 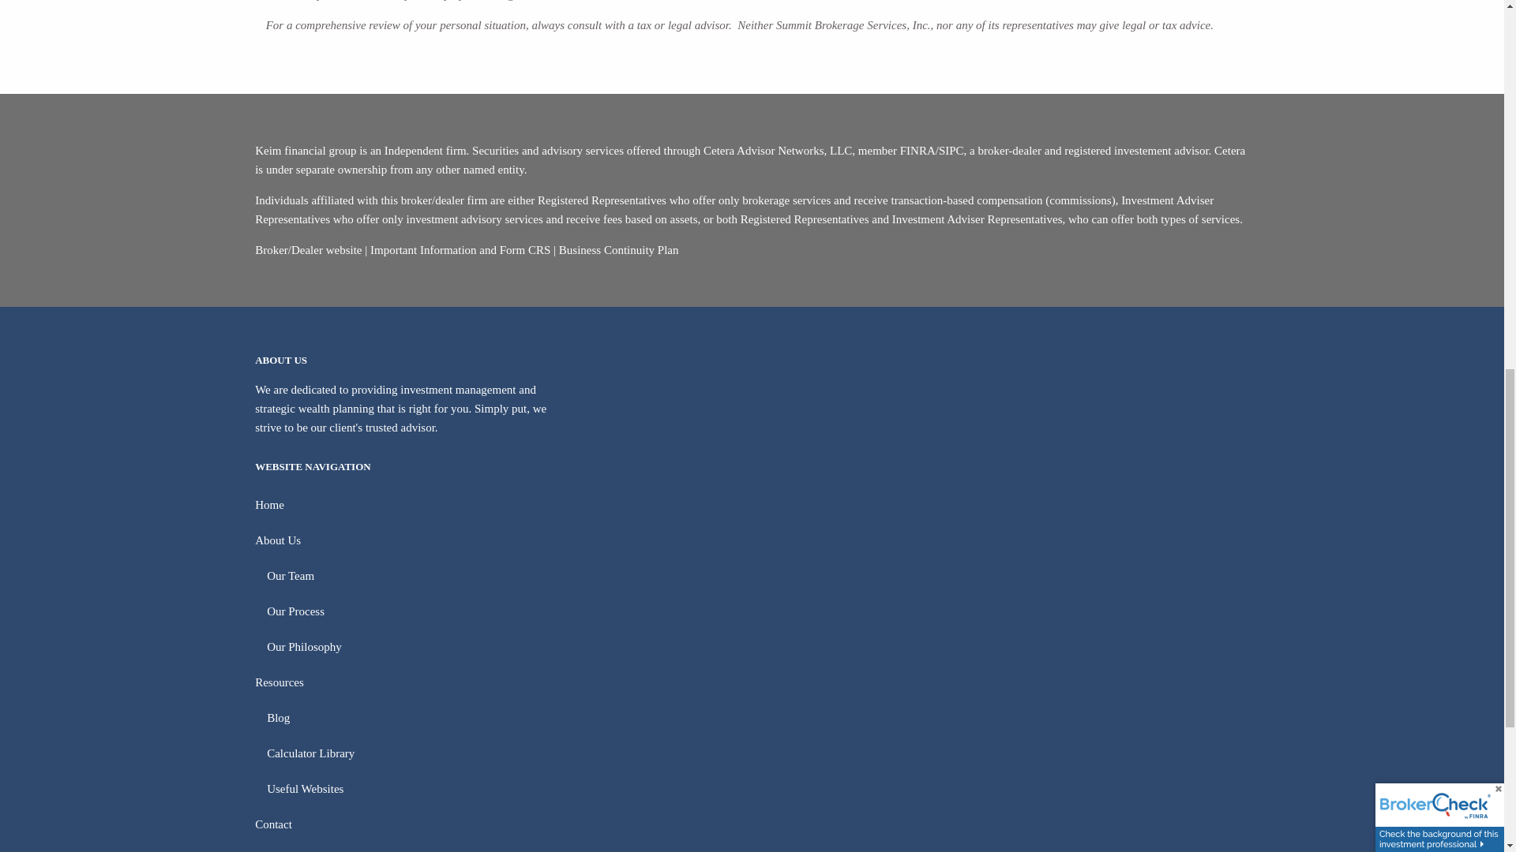 What do you see at coordinates (752, 541) in the screenshot?
I see `About Us` at bounding box center [752, 541].